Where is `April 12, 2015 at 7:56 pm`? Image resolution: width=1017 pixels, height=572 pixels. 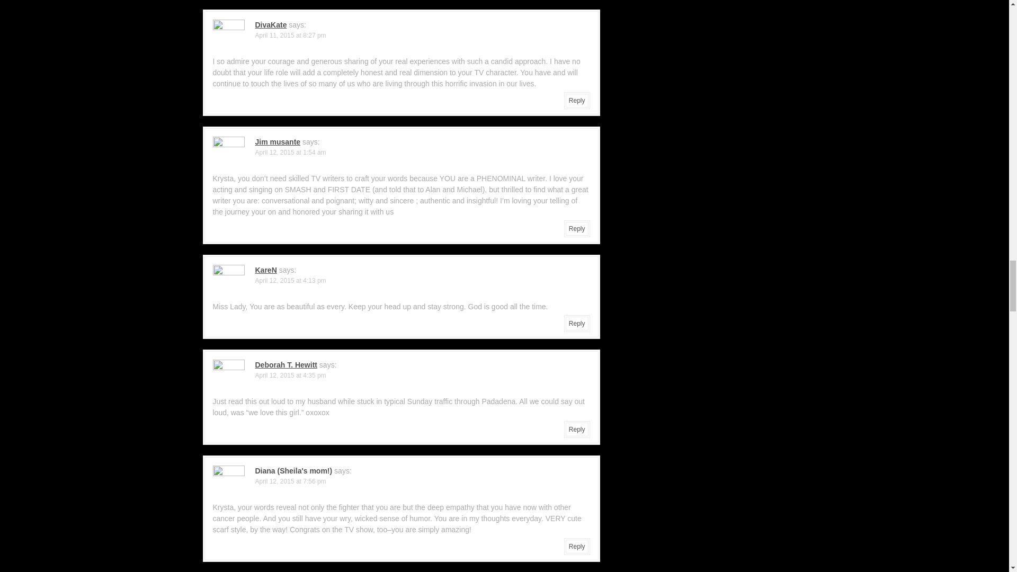 April 12, 2015 at 7:56 pm is located at coordinates (290, 481).